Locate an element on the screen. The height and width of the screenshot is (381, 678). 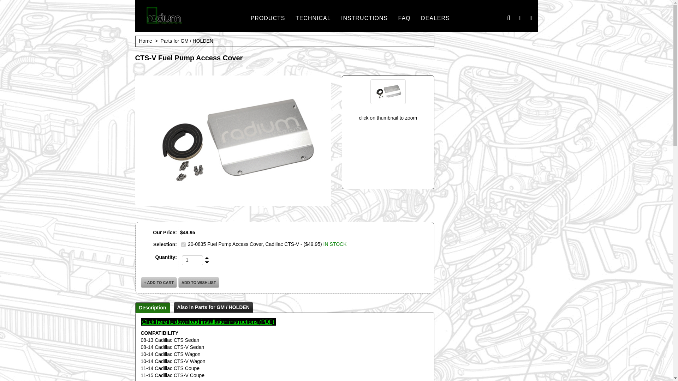
CTS-V Fuel Pump Access Cover is located at coordinates (233, 140).